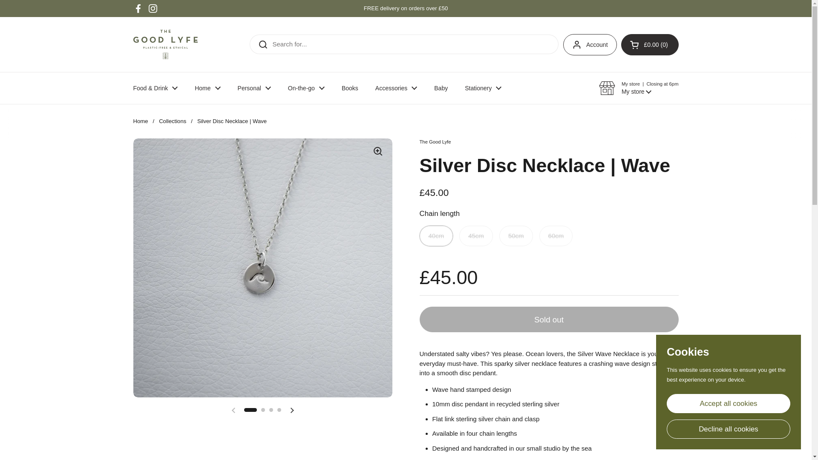 The width and height of the screenshot is (818, 460). I want to click on Personal, so click(254, 88).